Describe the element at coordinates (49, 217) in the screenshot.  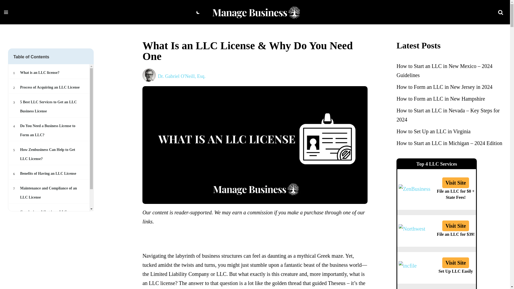
I see `How Zenbusiness Can Help to Get LLC License?` at that location.